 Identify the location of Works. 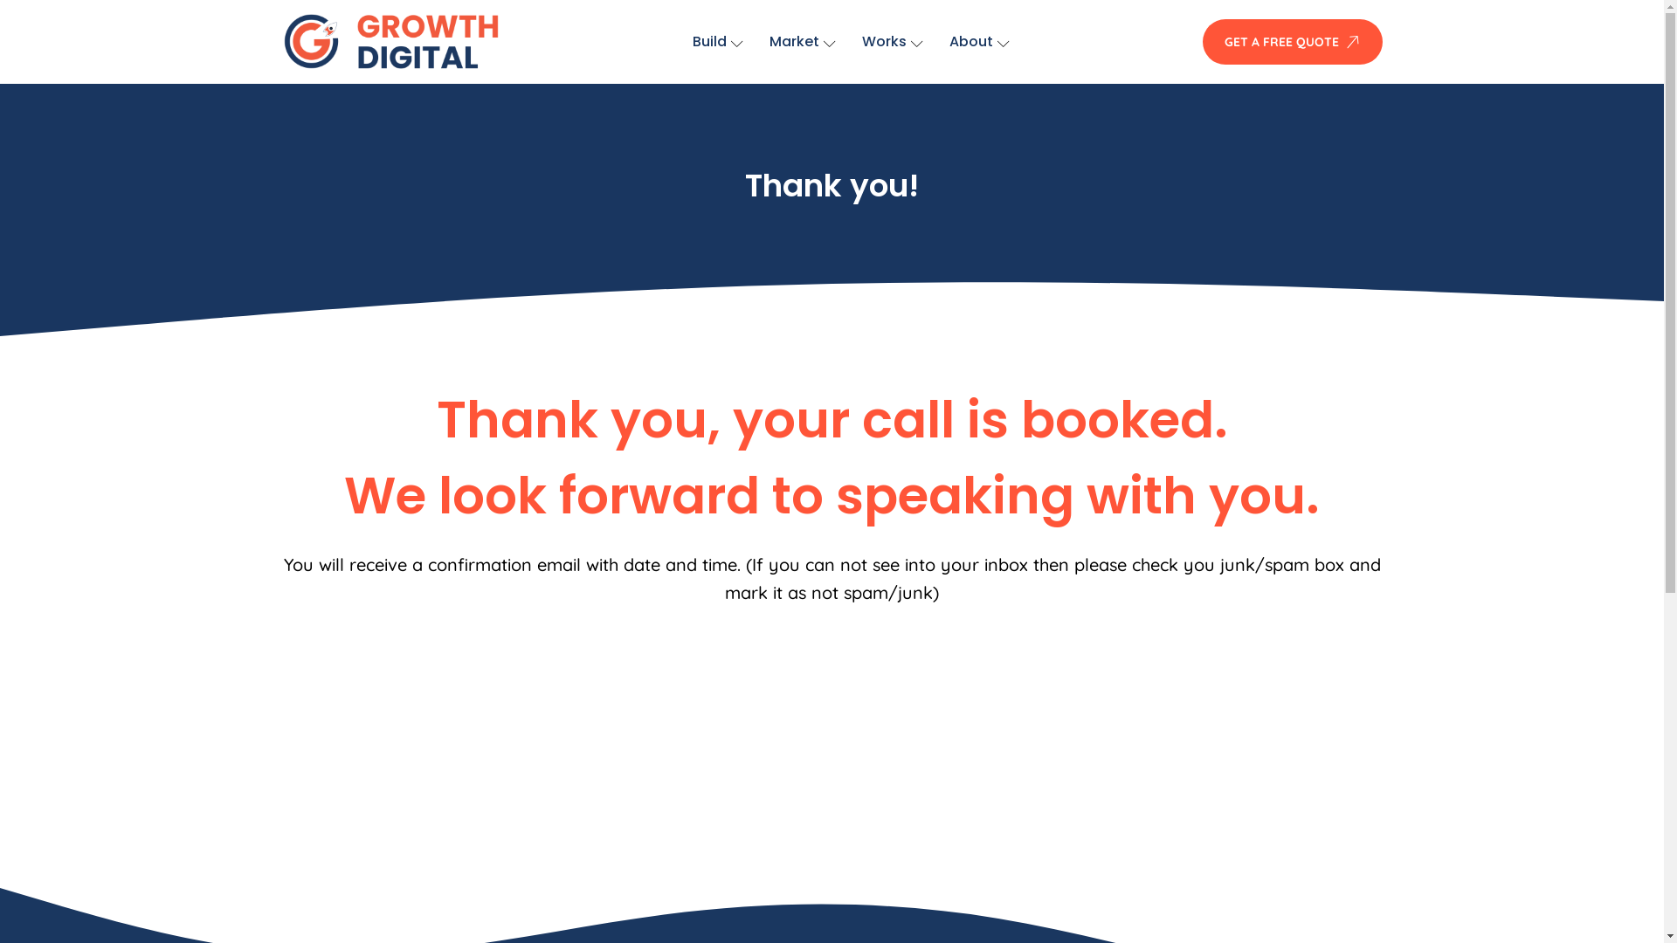
(893, 42).